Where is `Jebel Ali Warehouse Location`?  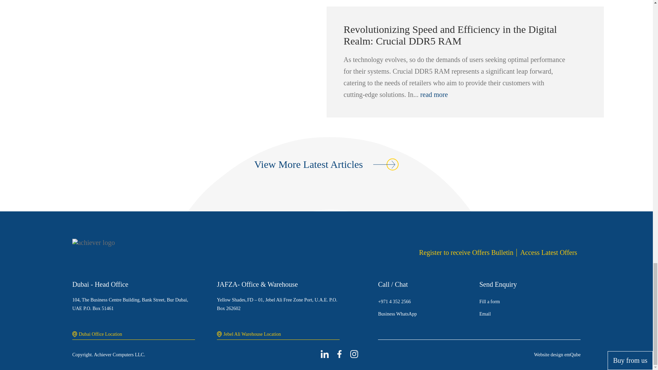
Jebel Ali Warehouse Location is located at coordinates (278, 334).